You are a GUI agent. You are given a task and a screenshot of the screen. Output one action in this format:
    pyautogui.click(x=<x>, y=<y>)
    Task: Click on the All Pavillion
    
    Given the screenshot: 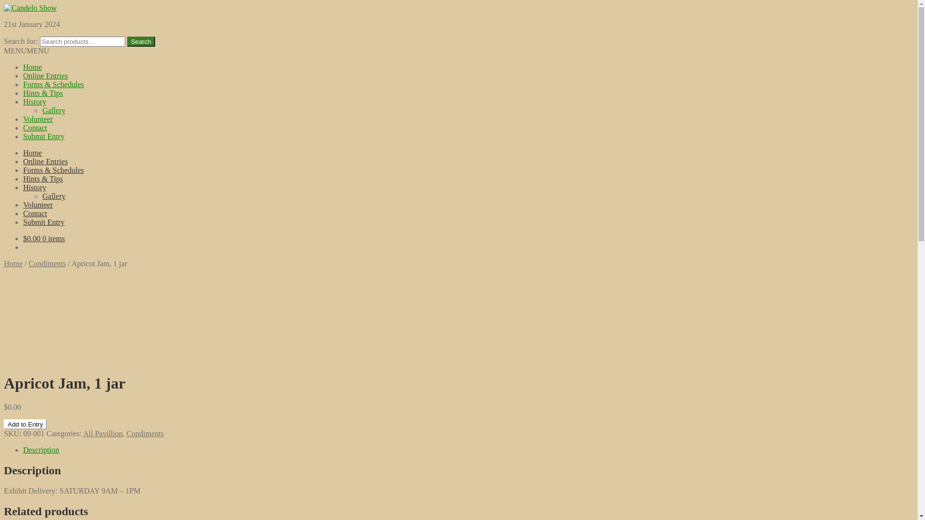 What is the action you would take?
    pyautogui.click(x=103, y=433)
    